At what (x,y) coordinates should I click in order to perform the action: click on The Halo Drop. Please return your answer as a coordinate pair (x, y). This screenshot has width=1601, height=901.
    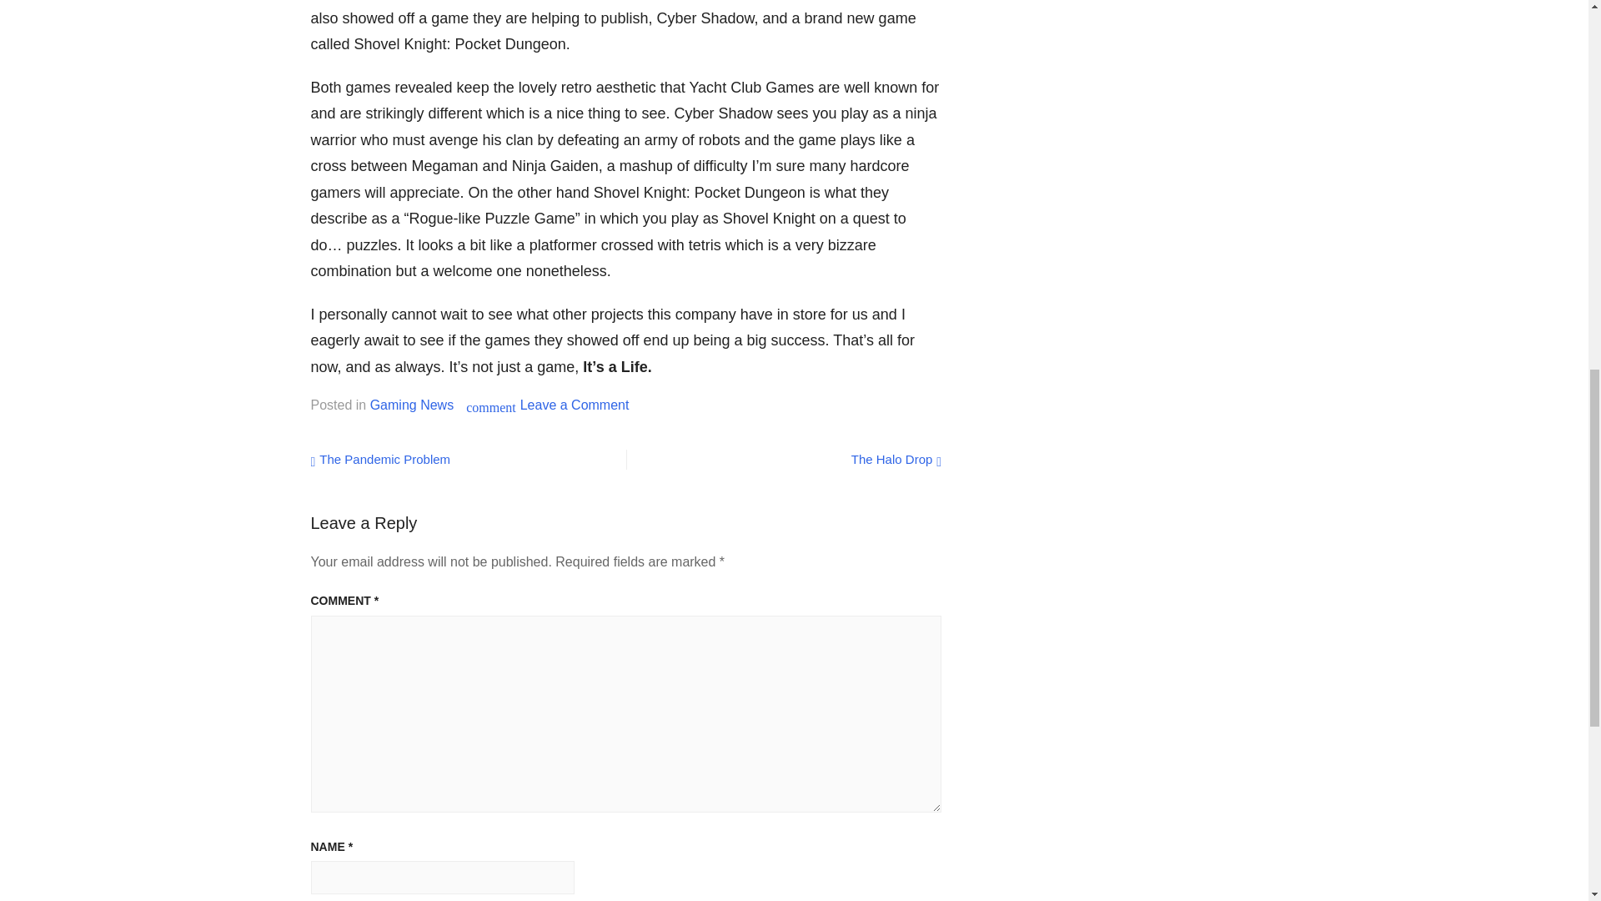
    Looking at the image, I should click on (896, 459).